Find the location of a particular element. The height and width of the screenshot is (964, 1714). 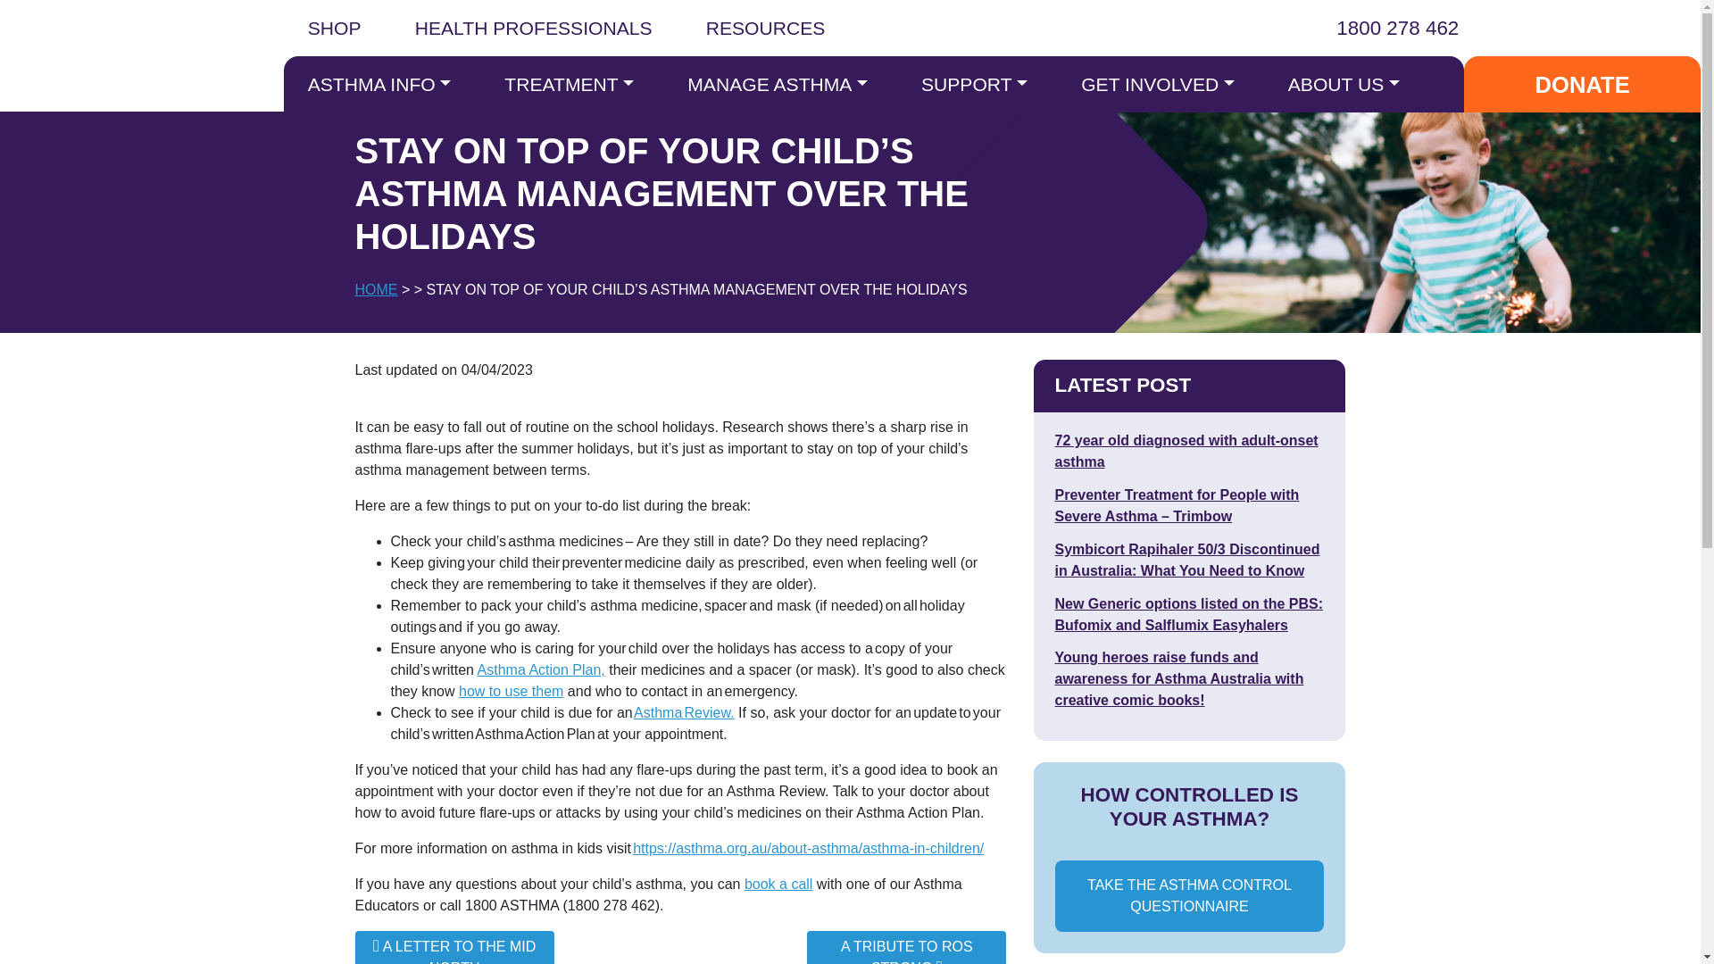

SUPPORT is located at coordinates (974, 84).